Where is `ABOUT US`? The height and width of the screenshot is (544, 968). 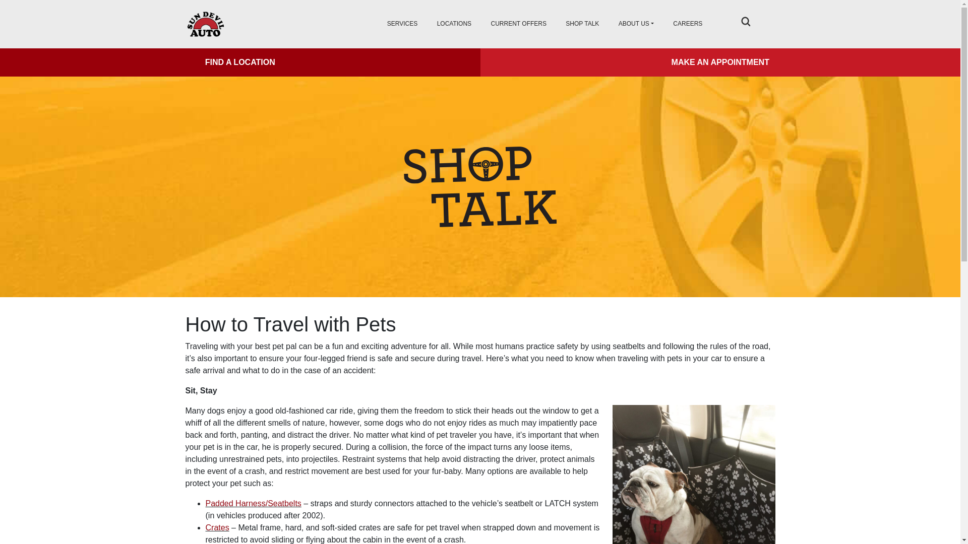 ABOUT US is located at coordinates (636, 24).